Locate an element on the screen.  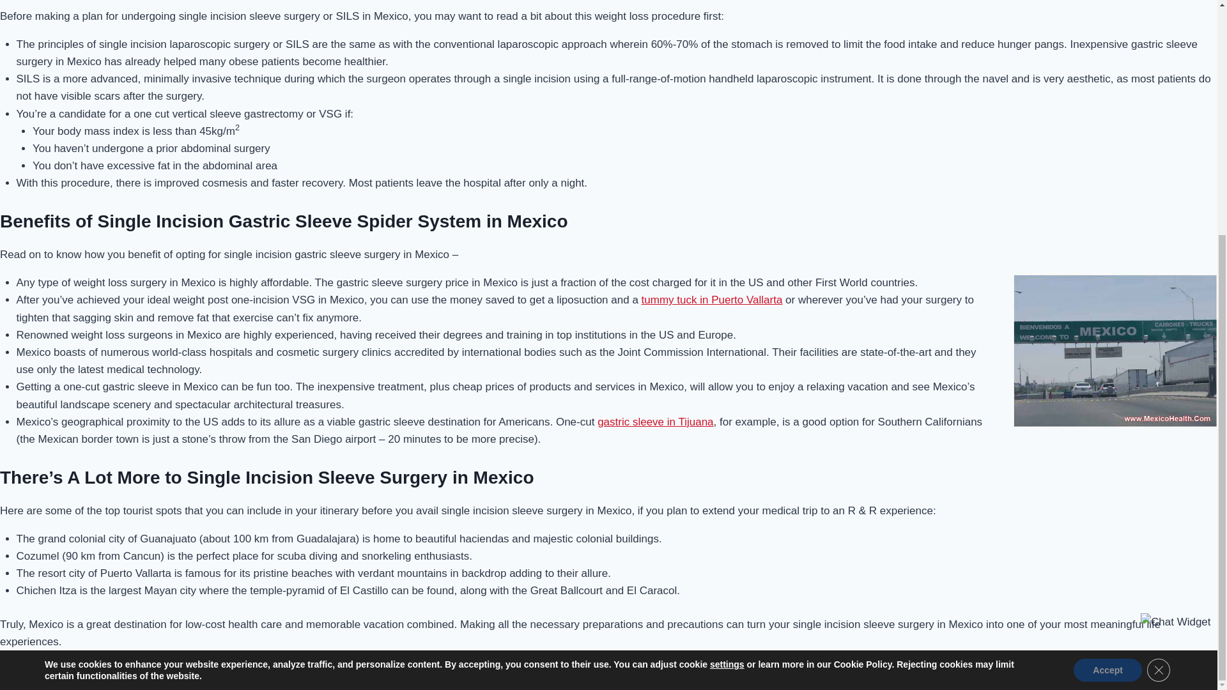
gastric sleeve in Tijuana is located at coordinates (655, 422).